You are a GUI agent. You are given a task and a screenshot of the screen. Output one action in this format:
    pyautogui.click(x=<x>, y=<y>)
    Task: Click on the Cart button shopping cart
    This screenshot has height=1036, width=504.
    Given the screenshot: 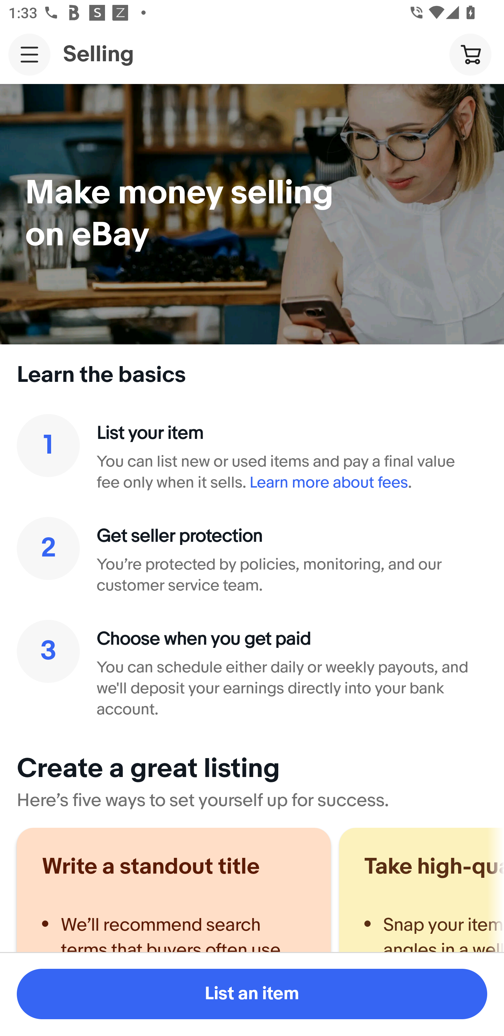 What is the action you would take?
    pyautogui.click(x=470, y=54)
    